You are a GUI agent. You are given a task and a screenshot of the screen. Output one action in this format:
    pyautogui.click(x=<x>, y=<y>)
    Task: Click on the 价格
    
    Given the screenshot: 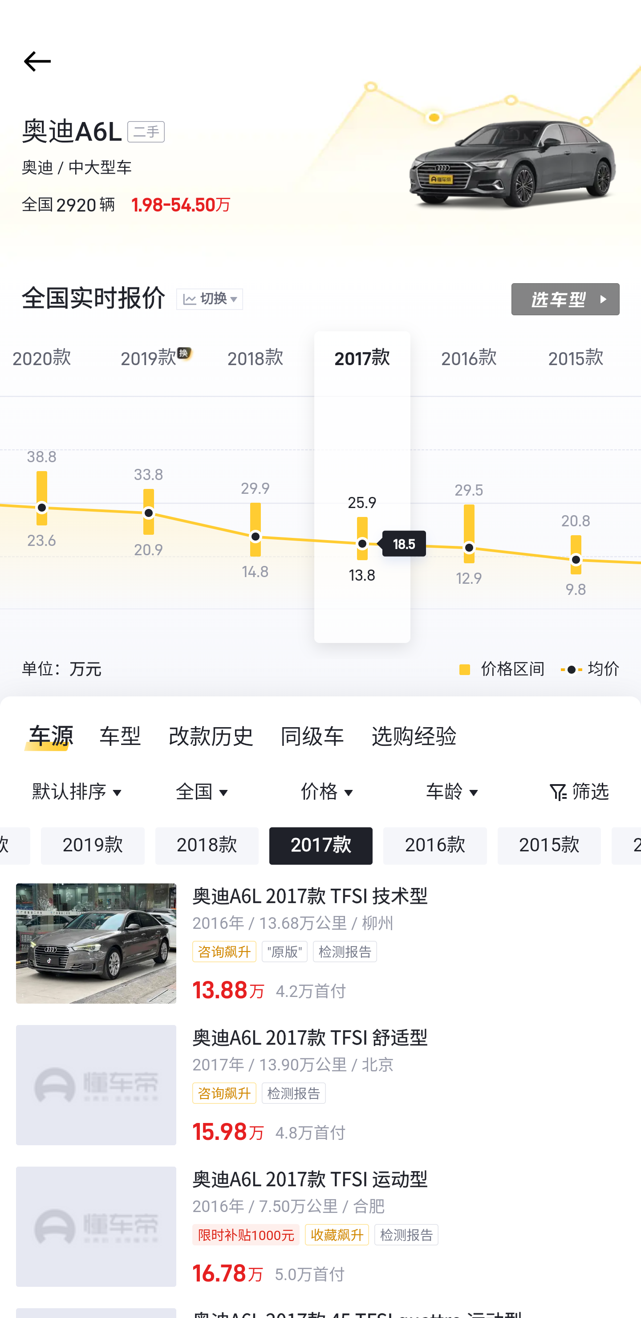 What is the action you would take?
    pyautogui.click(x=329, y=793)
    